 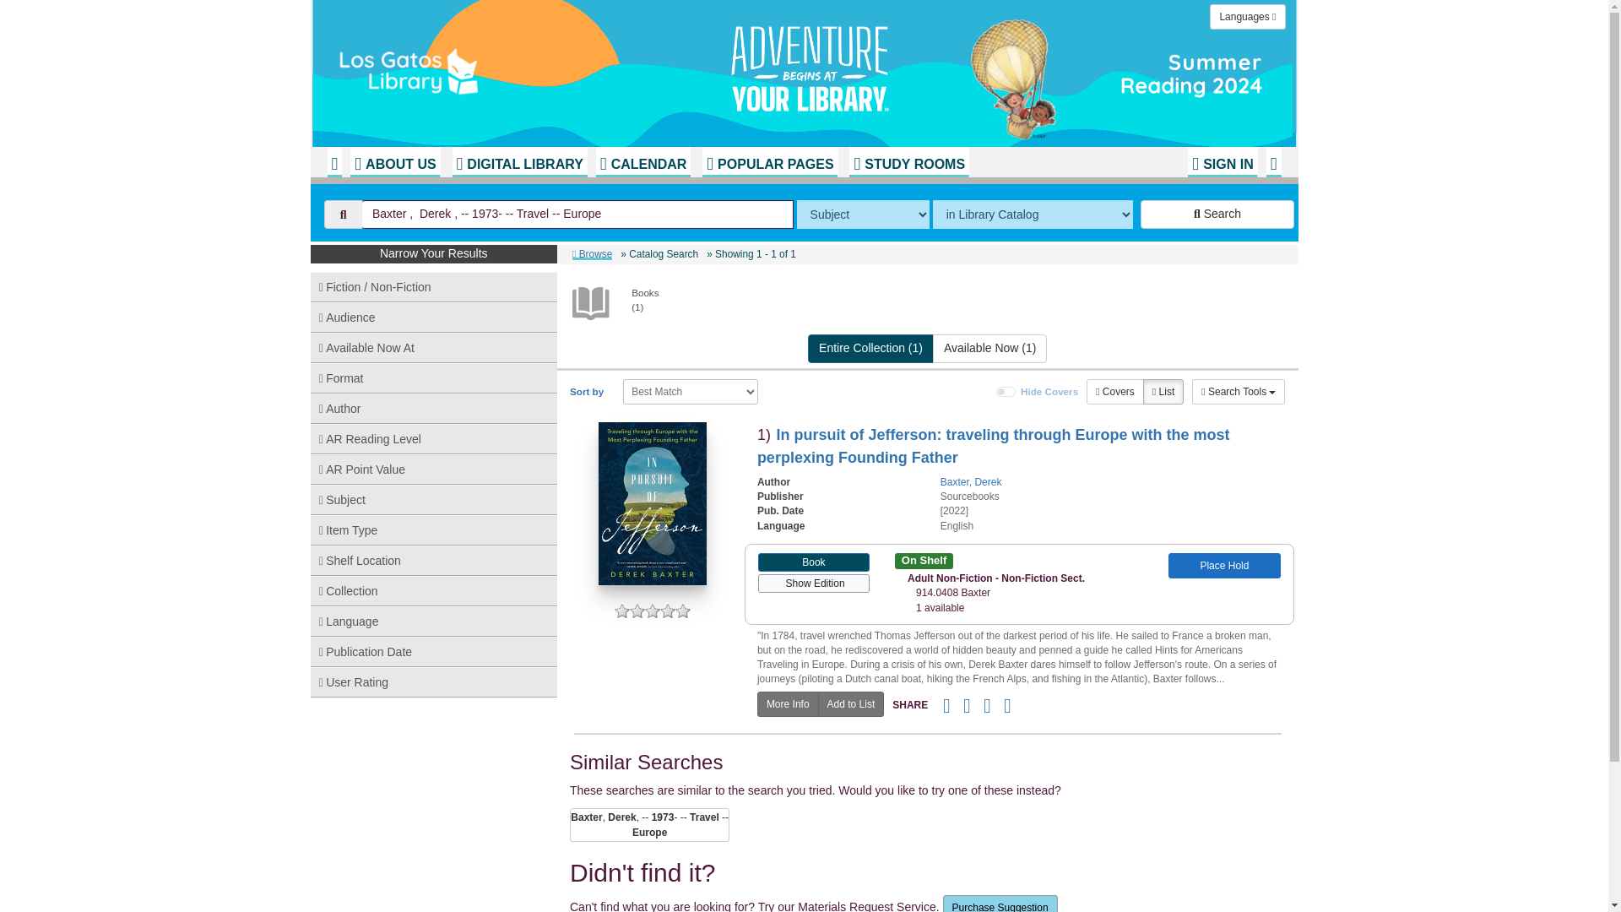 I want to click on STUDY ROOMS, so click(x=909, y=161).